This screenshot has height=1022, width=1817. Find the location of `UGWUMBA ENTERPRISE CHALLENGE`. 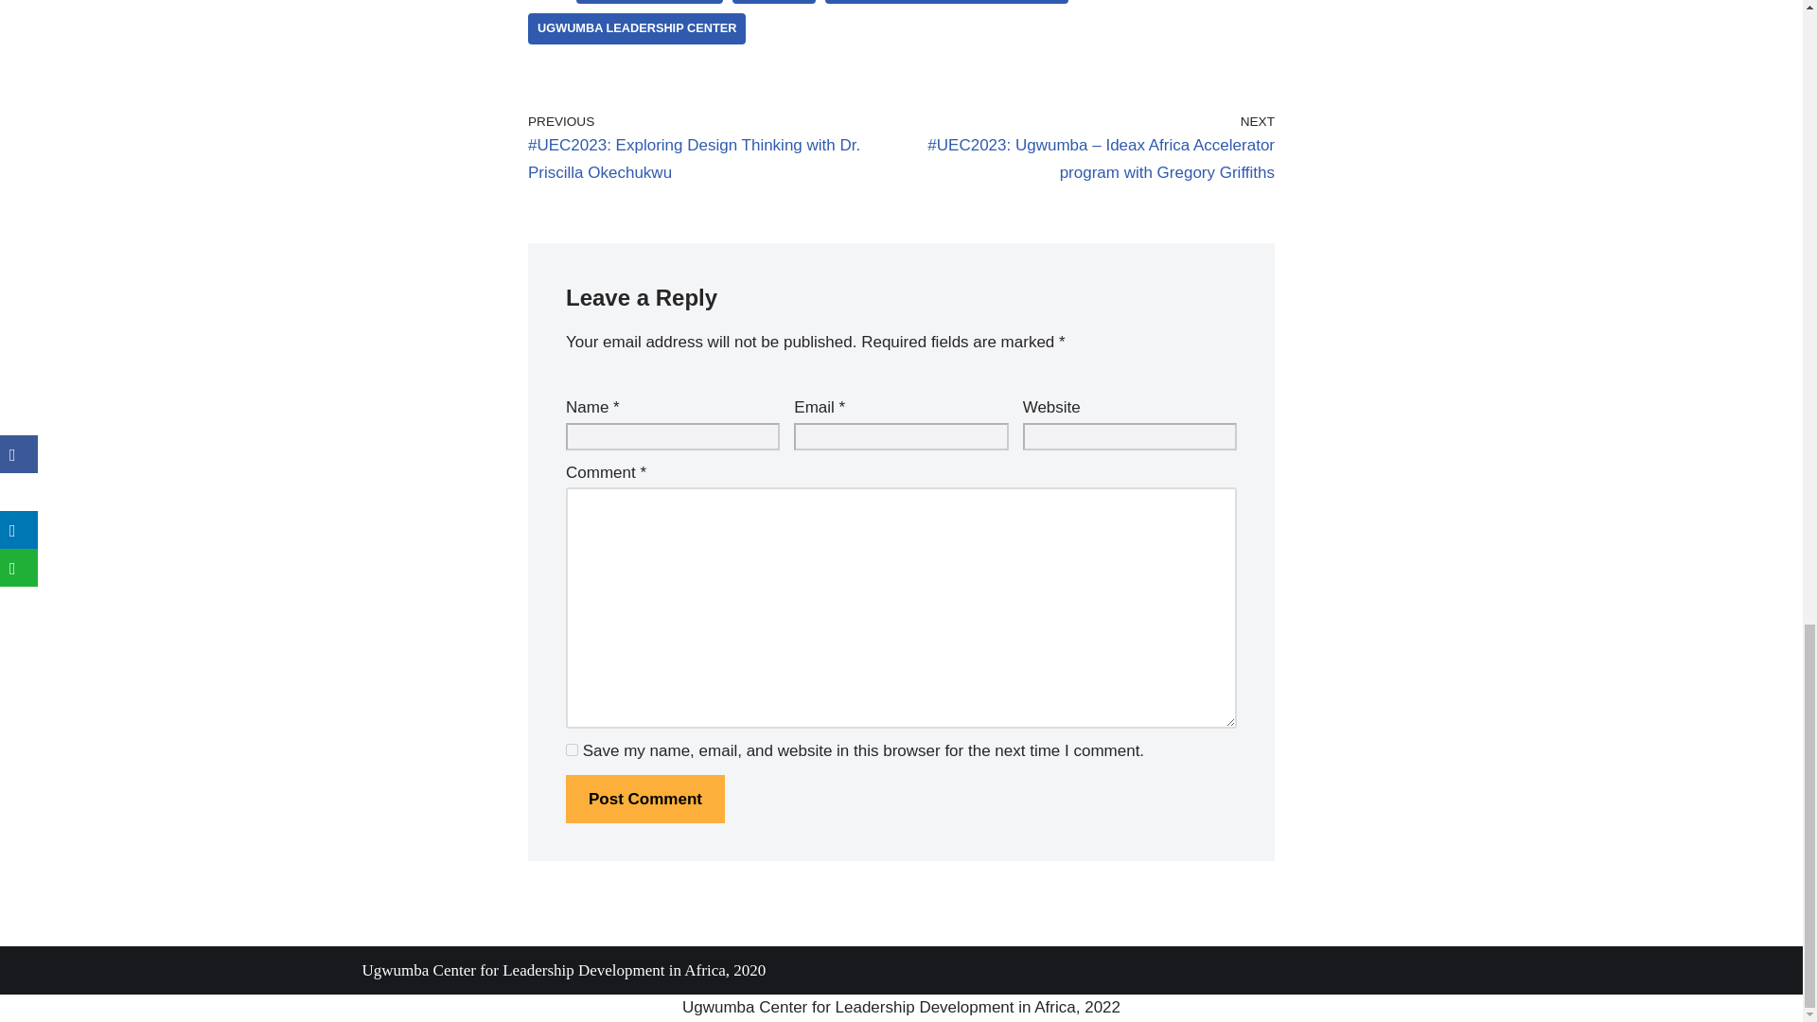

UGWUMBA ENTERPRISE CHALLENGE is located at coordinates (946, 2).